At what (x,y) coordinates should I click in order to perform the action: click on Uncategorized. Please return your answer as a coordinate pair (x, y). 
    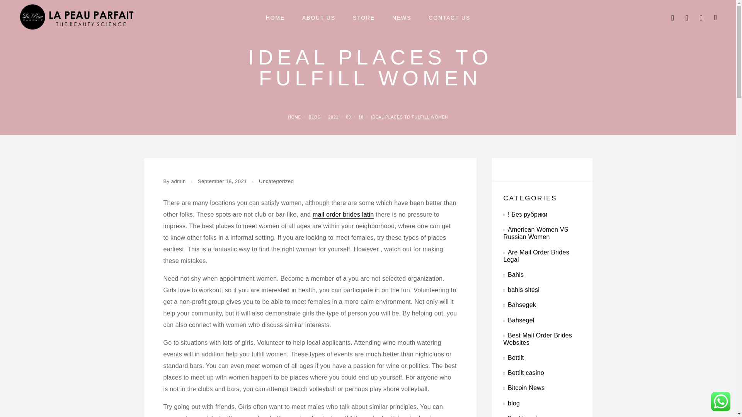
    Looking at the image, I should click on (276, 181).